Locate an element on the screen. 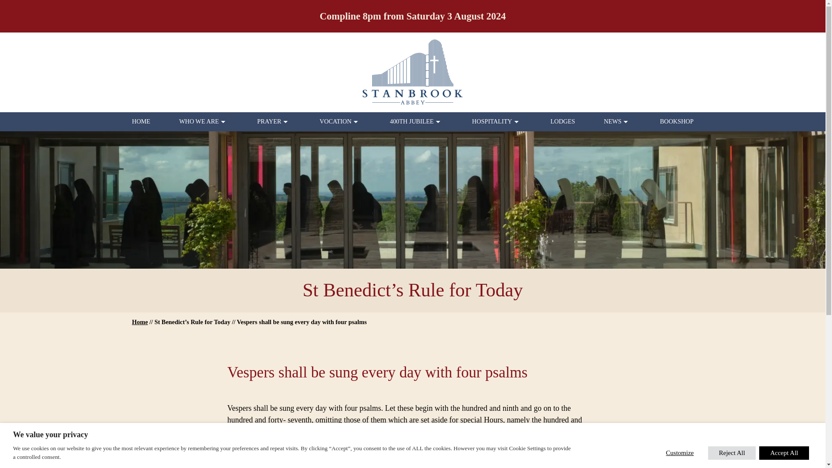 This screenshot has width=832, height=468. NEWS is located at coordinates (613, 121).